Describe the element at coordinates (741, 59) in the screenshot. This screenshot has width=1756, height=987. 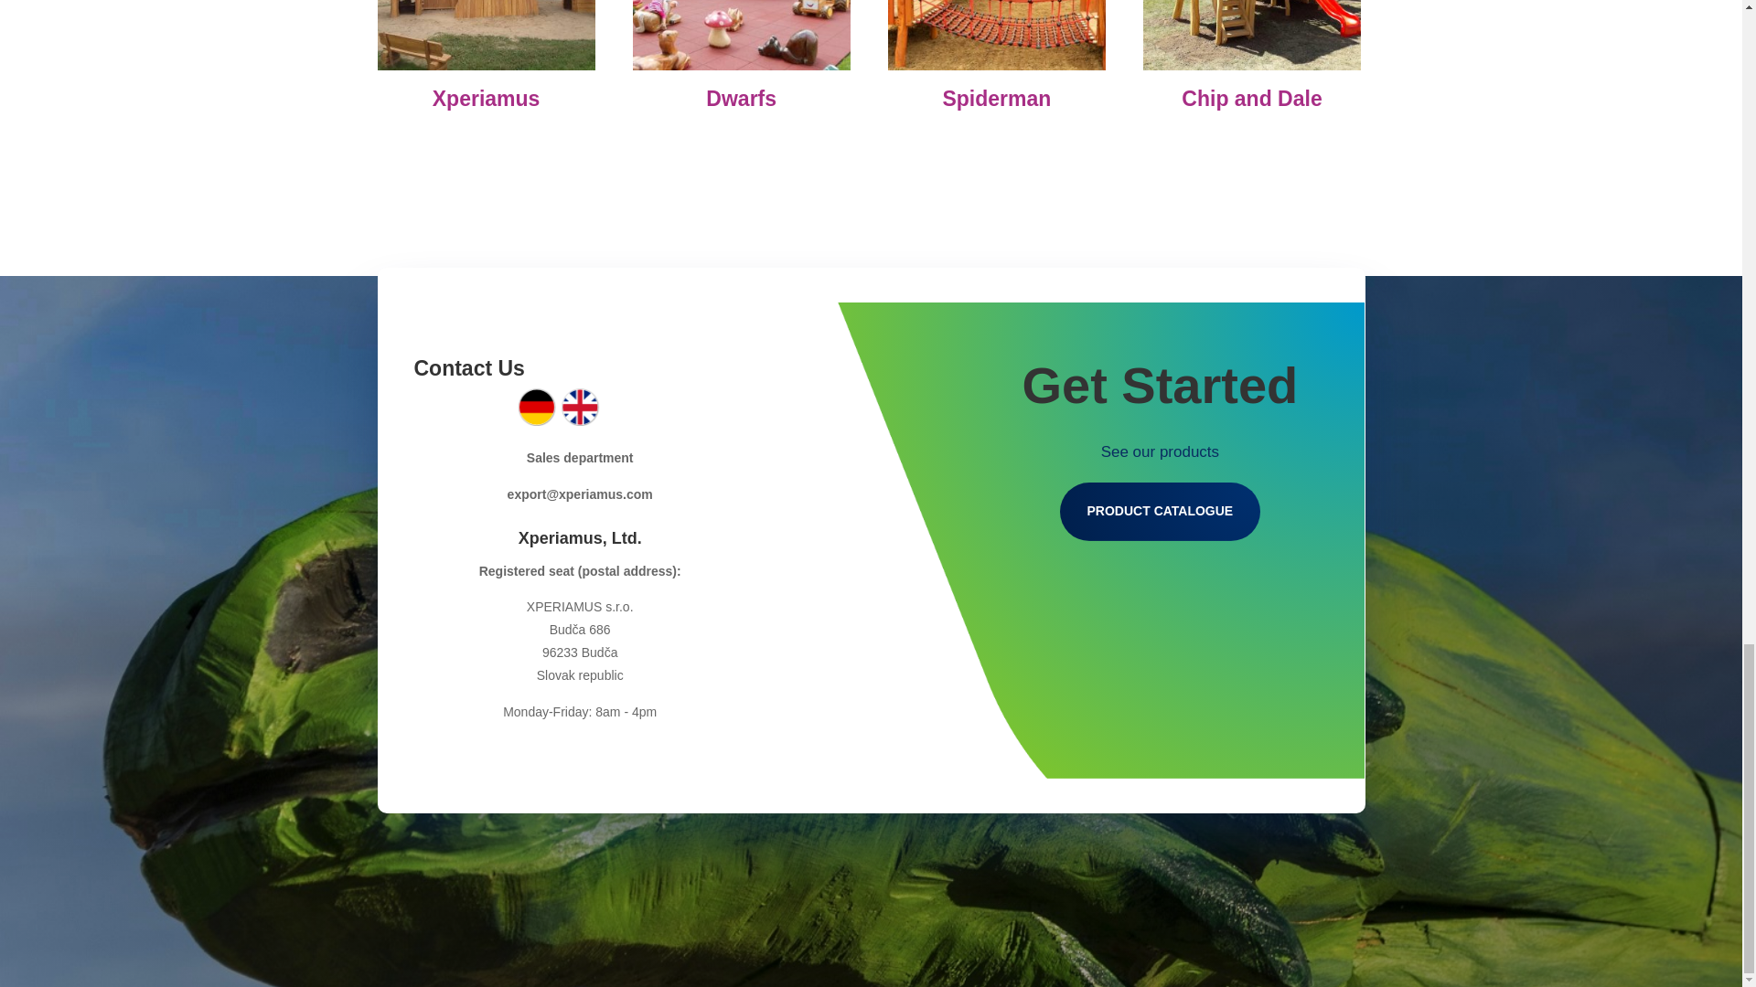
I see `Dwarfs` at that location.